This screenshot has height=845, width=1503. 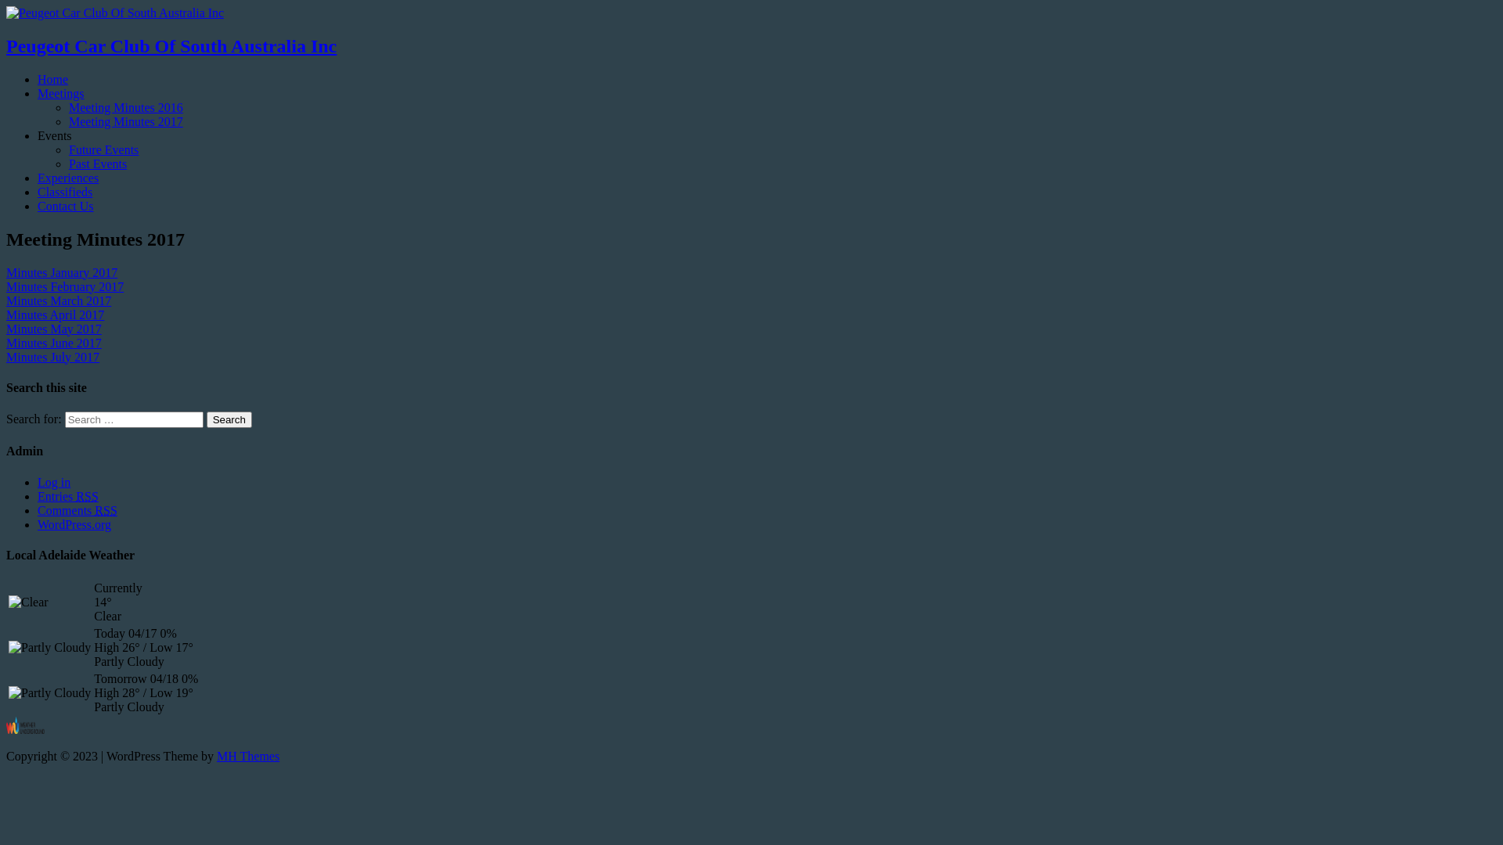 I want to click on Minutes May 2017, so click(x=54, y=329).